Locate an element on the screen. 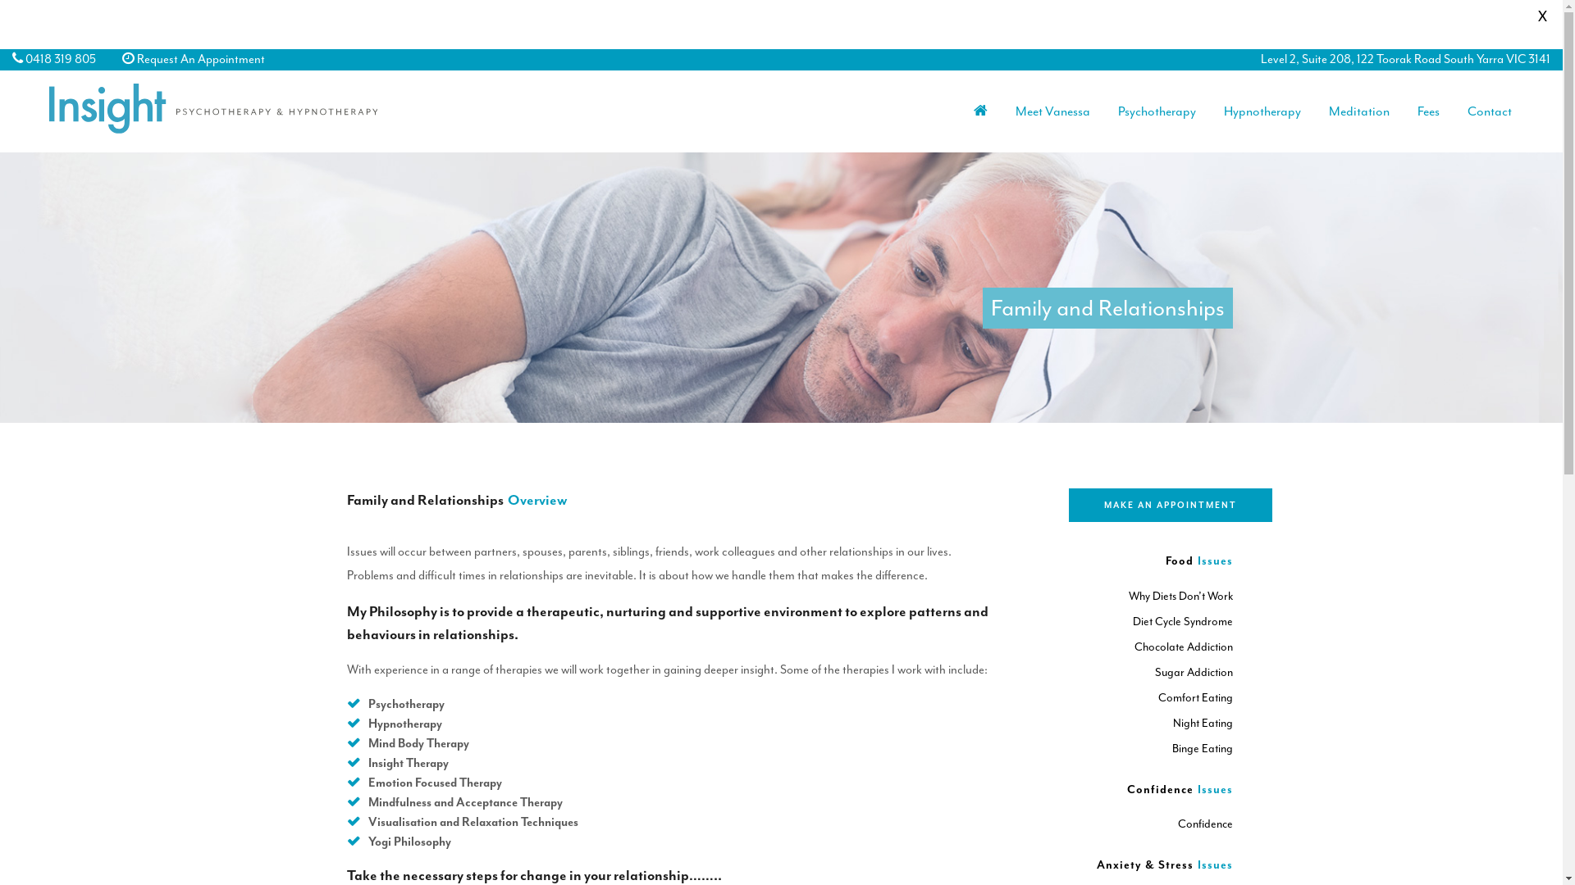  Meditation is located at coordinates (1359, 111).